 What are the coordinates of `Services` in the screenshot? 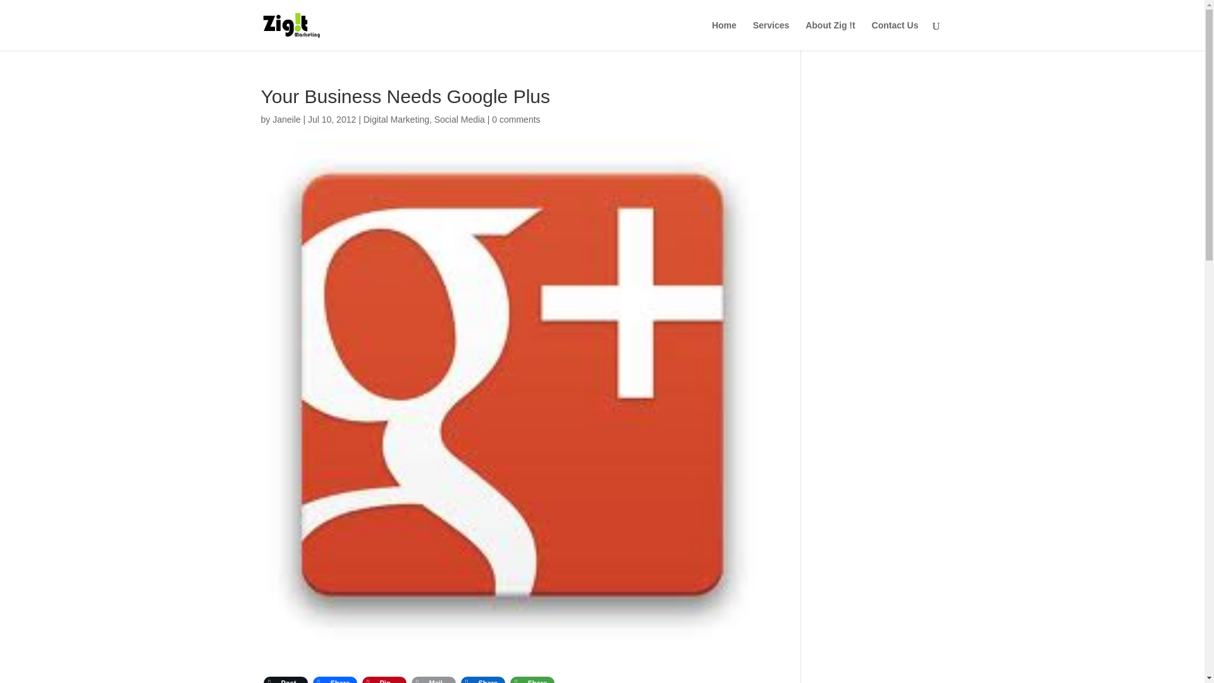 It's located at (771, 35).